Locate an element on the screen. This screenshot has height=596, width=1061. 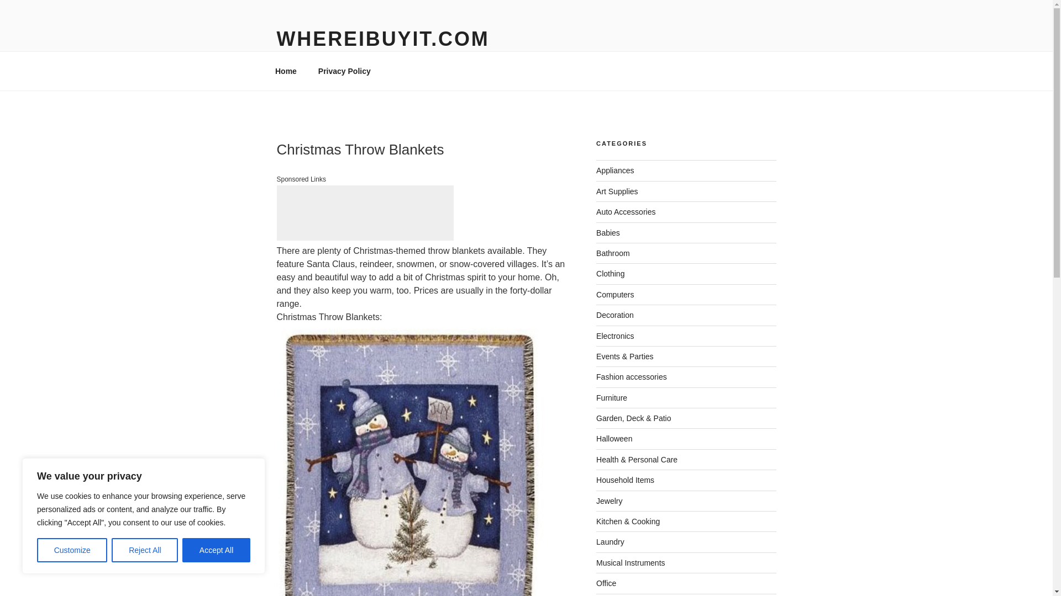
Fashion accessories is located at coordinates (632, 377).